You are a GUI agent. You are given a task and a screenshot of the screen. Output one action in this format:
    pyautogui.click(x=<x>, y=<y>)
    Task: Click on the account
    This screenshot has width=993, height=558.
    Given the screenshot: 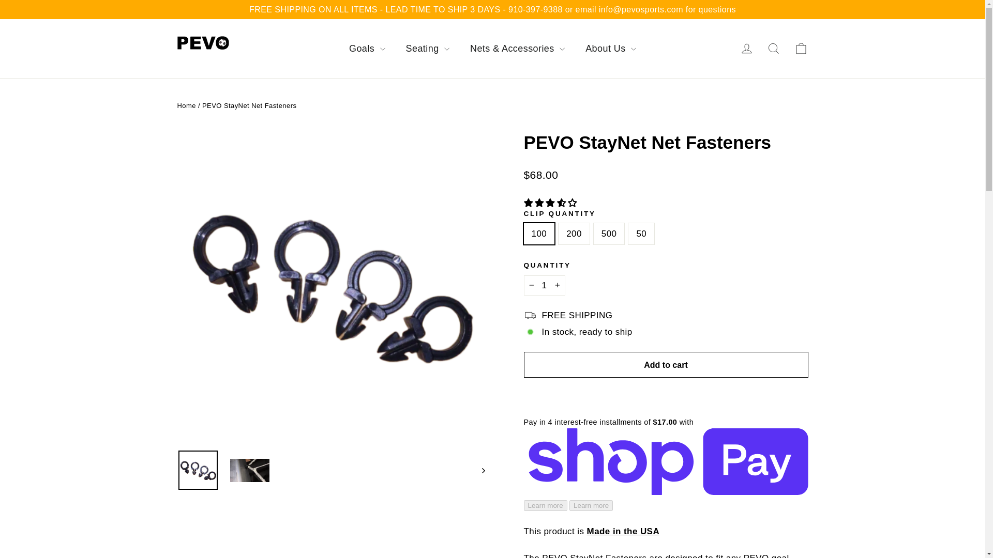 What is the action you would take?
    pyautogui.click(x=747, y=49)
    